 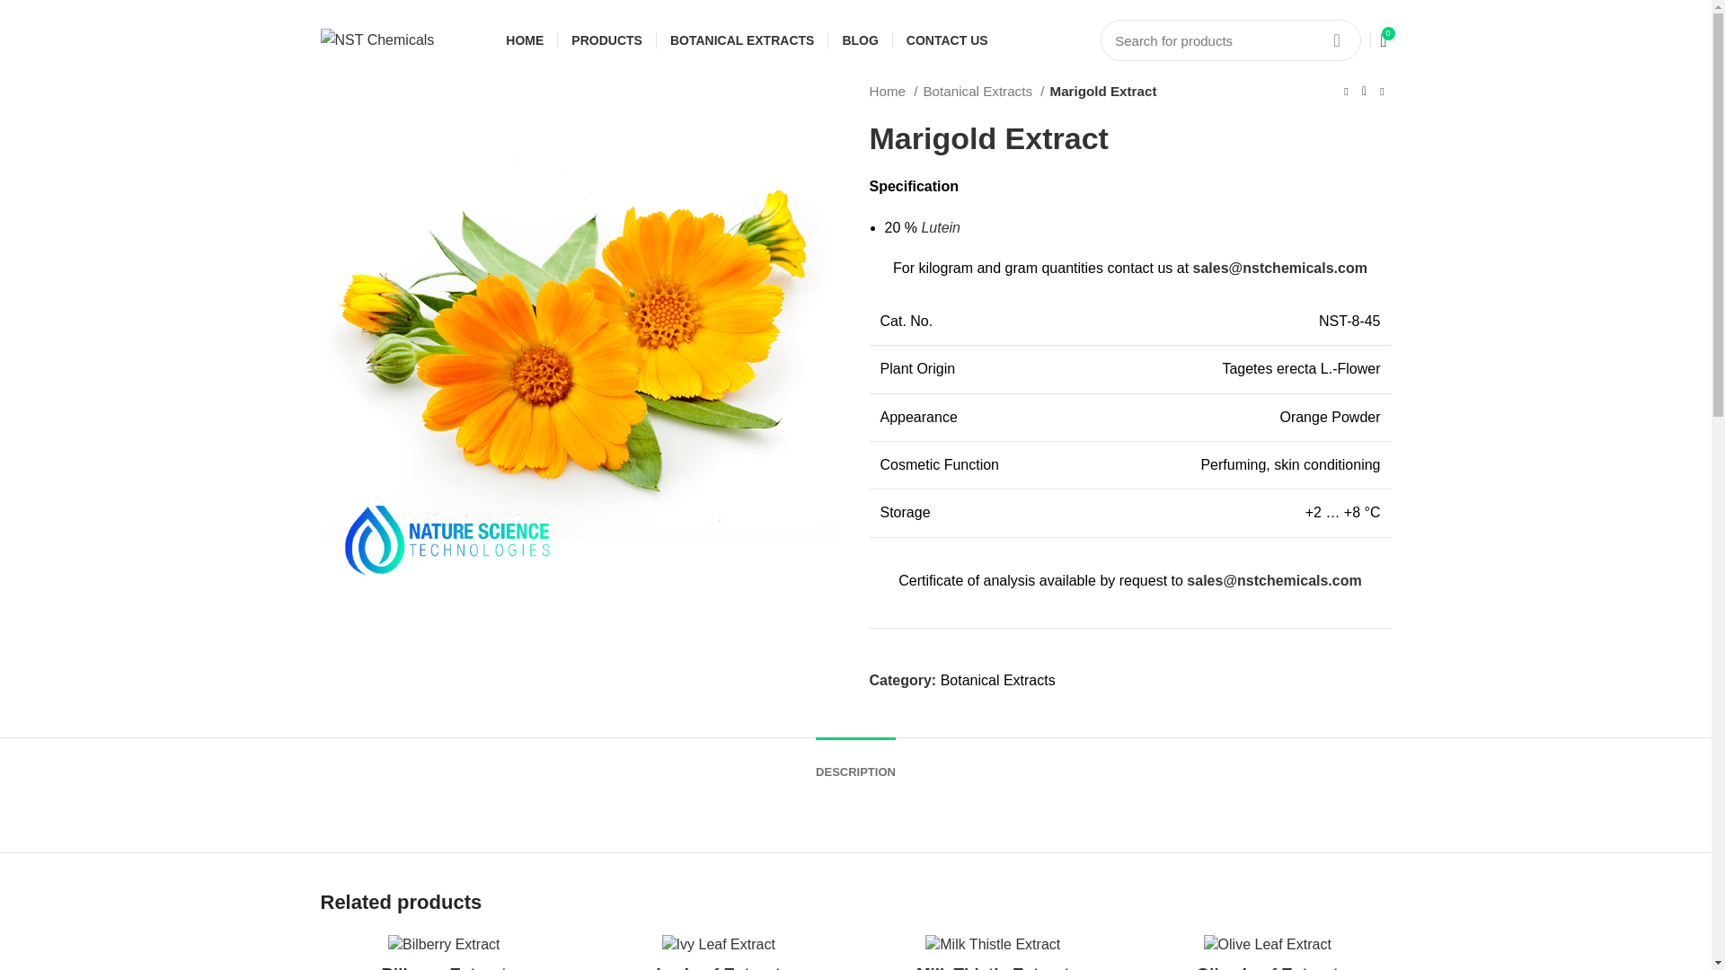 What do you see at coordinates (992, 966) in the screenshot?
I see `Milk Thistle Extract` at bounding box center [992, 966].